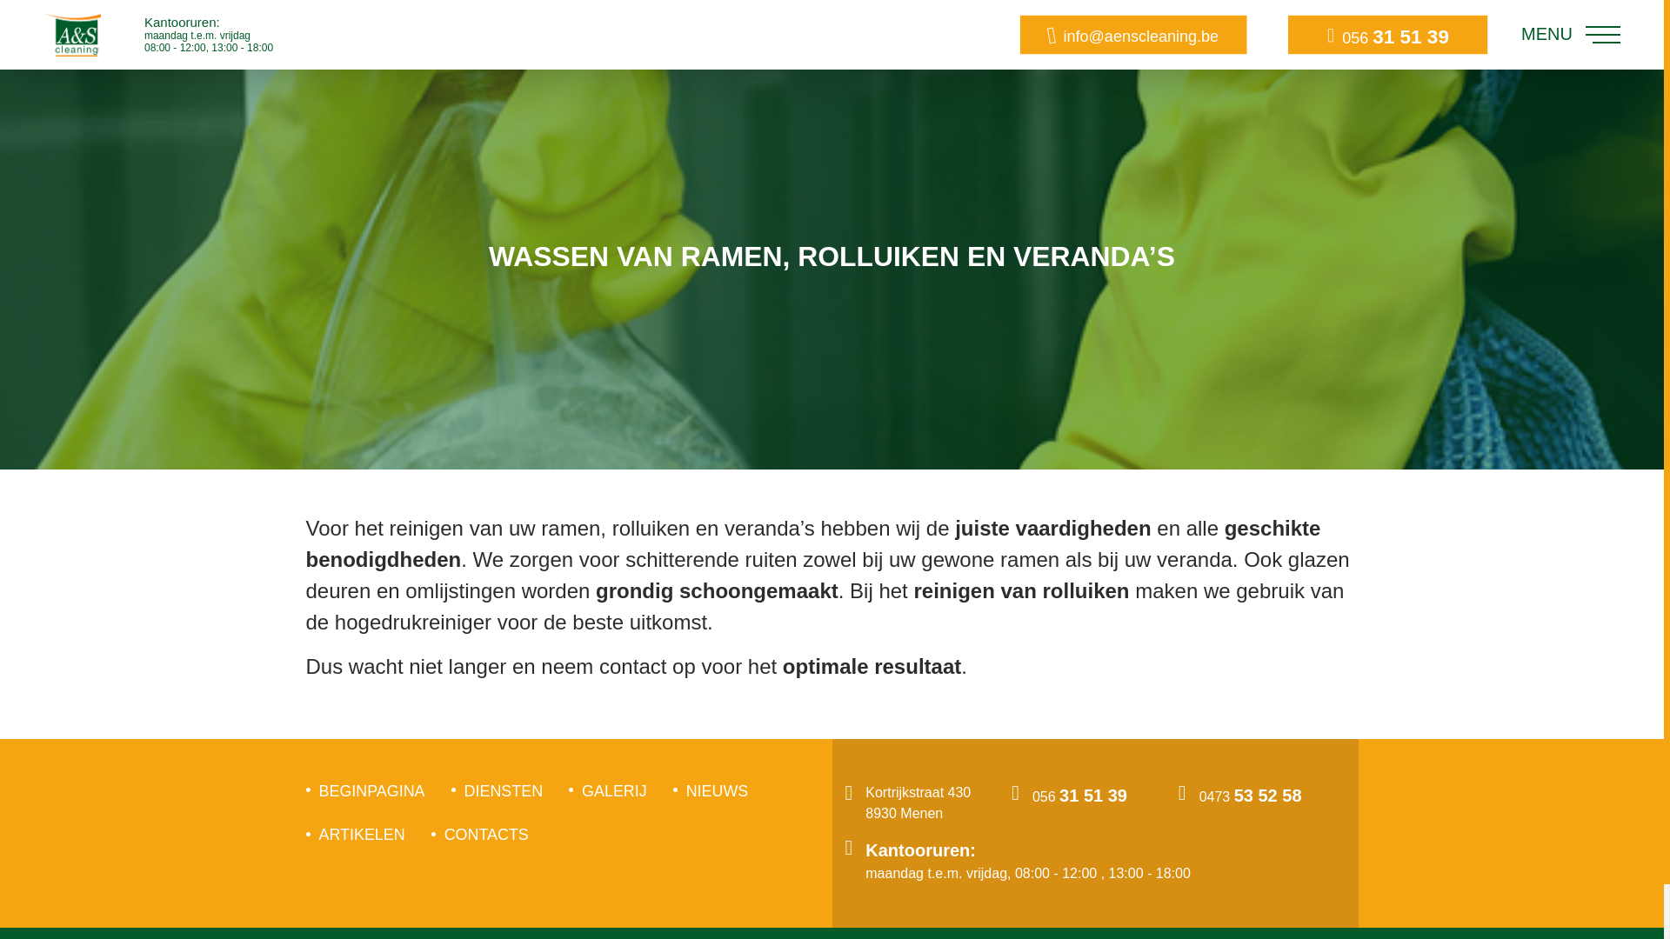  Describe the element at coordinates (1571, 35) in the screenshot. I see `MENU` at that location.